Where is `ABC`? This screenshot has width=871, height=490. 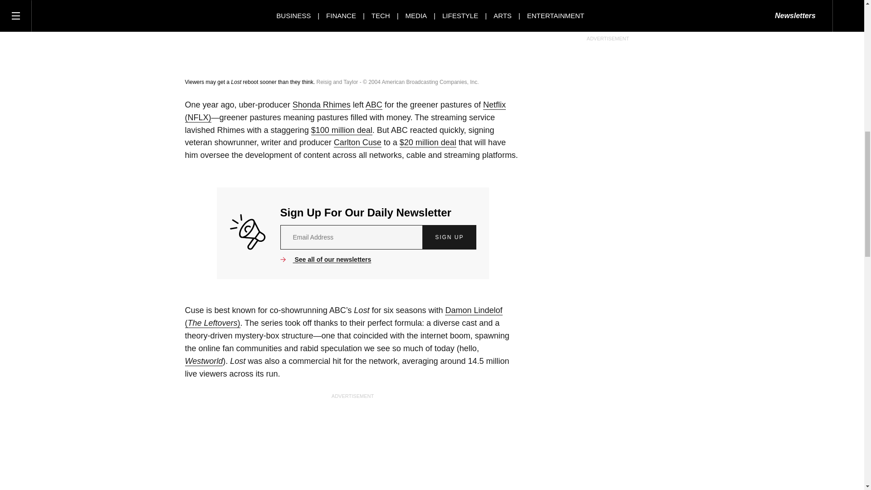
ABC is located at coordinates (374, 105).